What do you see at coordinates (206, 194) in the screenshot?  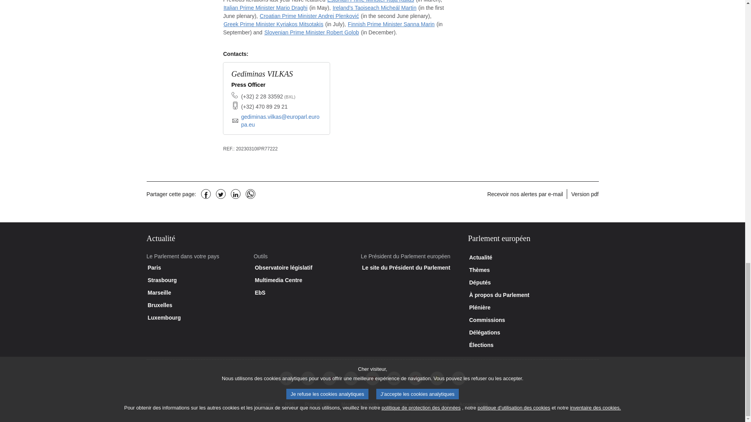 I see `Partager cette page sur Facebook` at bounding box center [206, 194].